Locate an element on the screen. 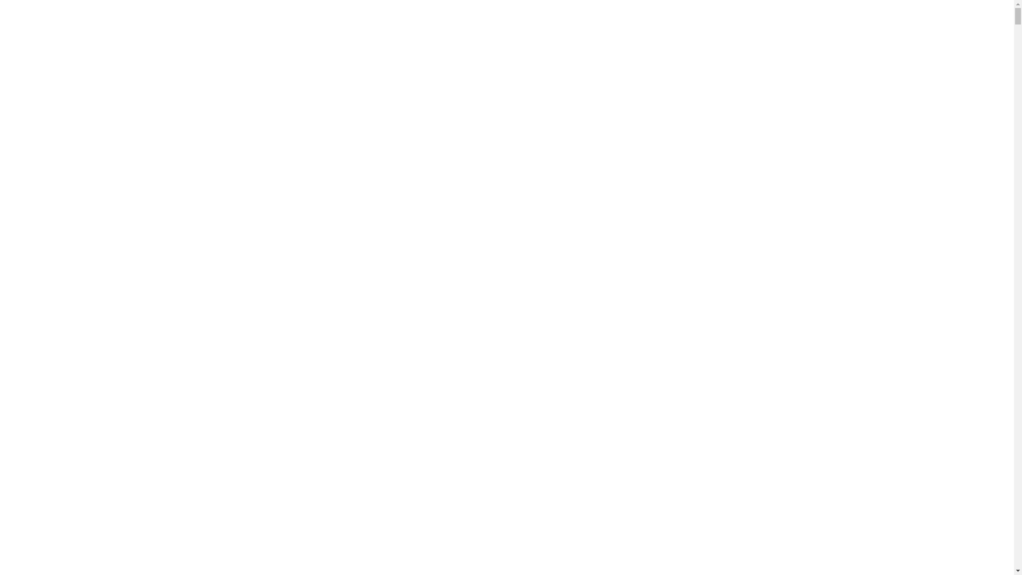 Image resolution: width=1022 pixels, height=575 pixels. GEMEENTEHEIDE is located at coordinates (577, 127).